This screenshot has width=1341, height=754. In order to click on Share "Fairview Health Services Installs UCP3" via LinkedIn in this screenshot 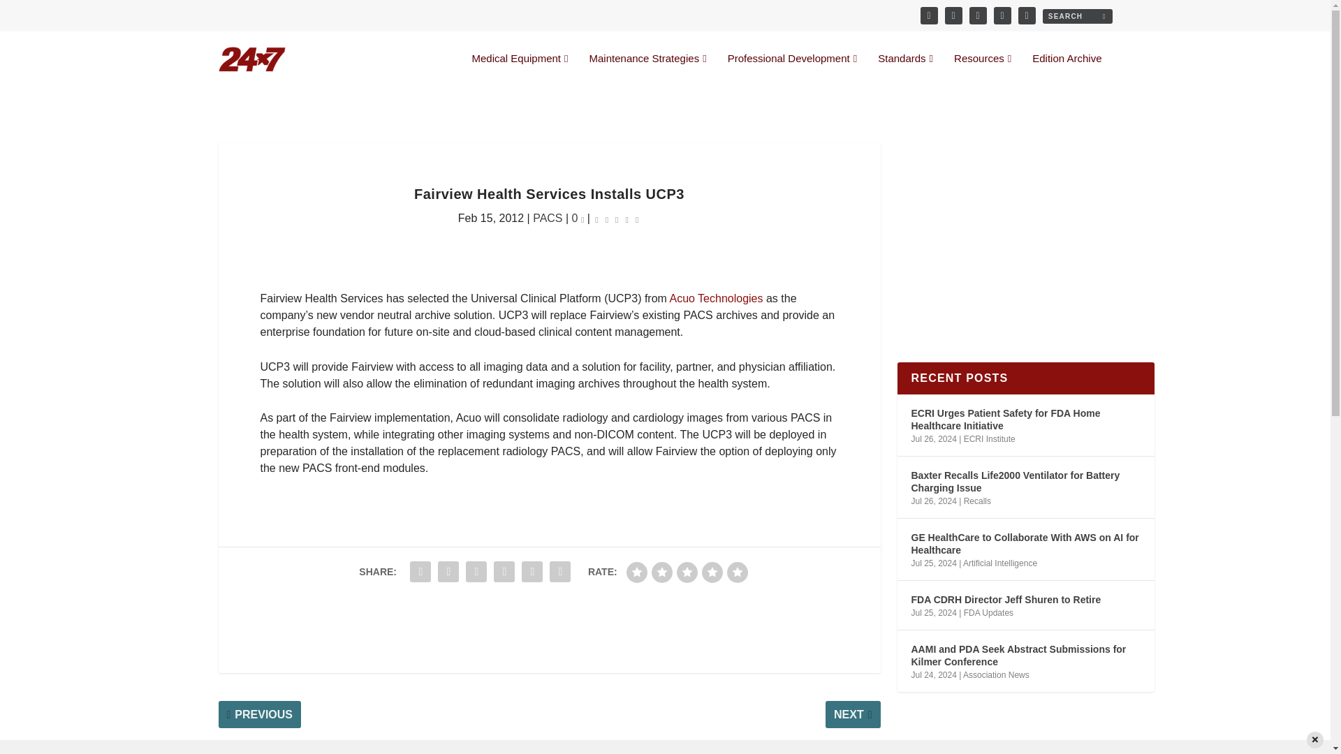, I will do `click(504, 572)`.